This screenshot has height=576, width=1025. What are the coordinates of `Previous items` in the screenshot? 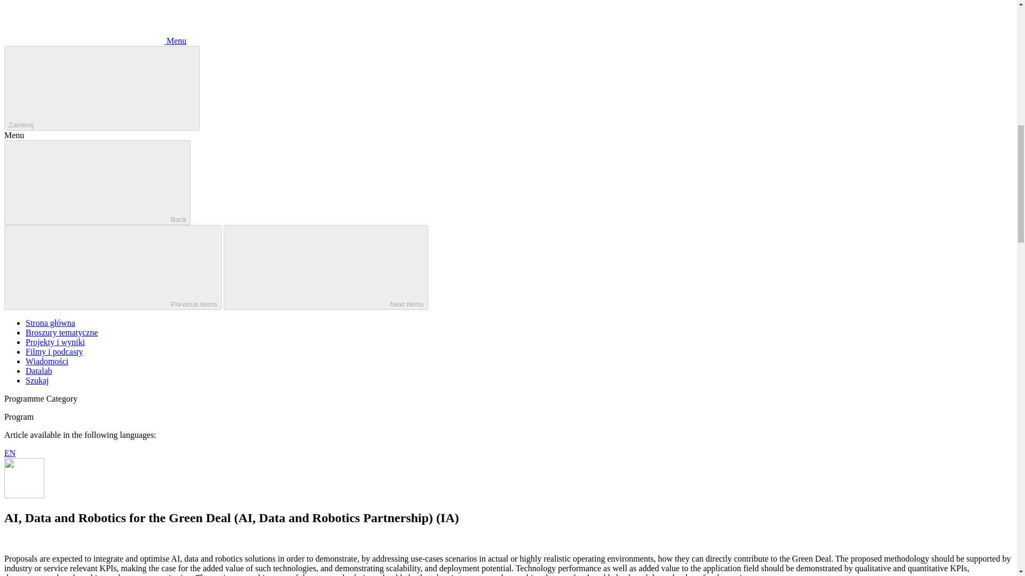 It's located at (112, 268).